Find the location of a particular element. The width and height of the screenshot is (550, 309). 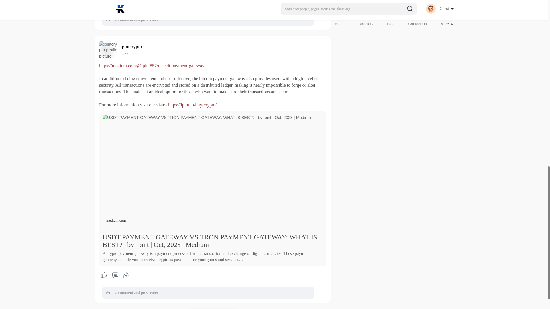

Share is located at coordinates (126, 275).